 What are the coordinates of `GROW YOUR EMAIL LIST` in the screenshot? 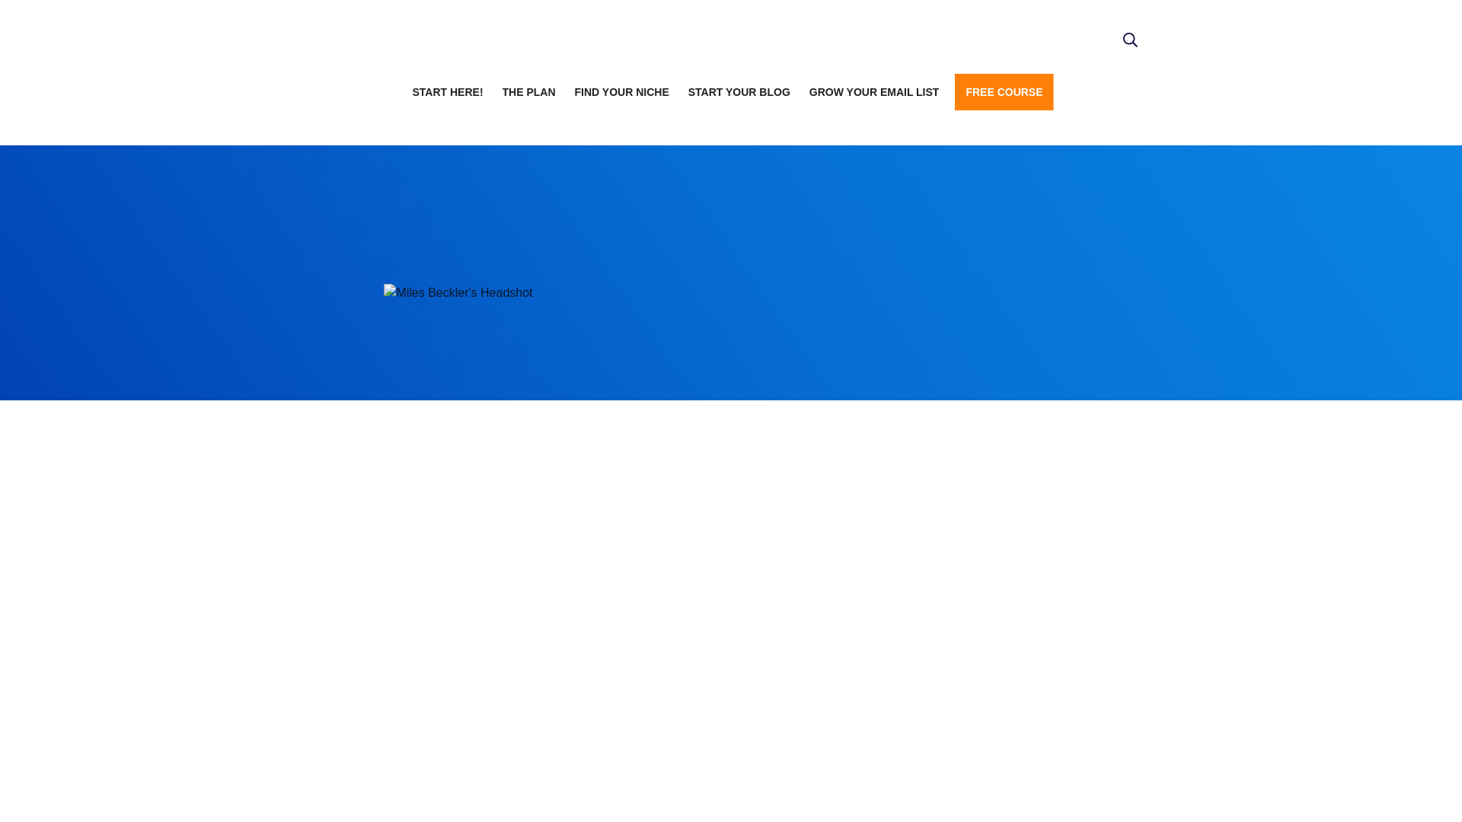 It's located at (874, 91).